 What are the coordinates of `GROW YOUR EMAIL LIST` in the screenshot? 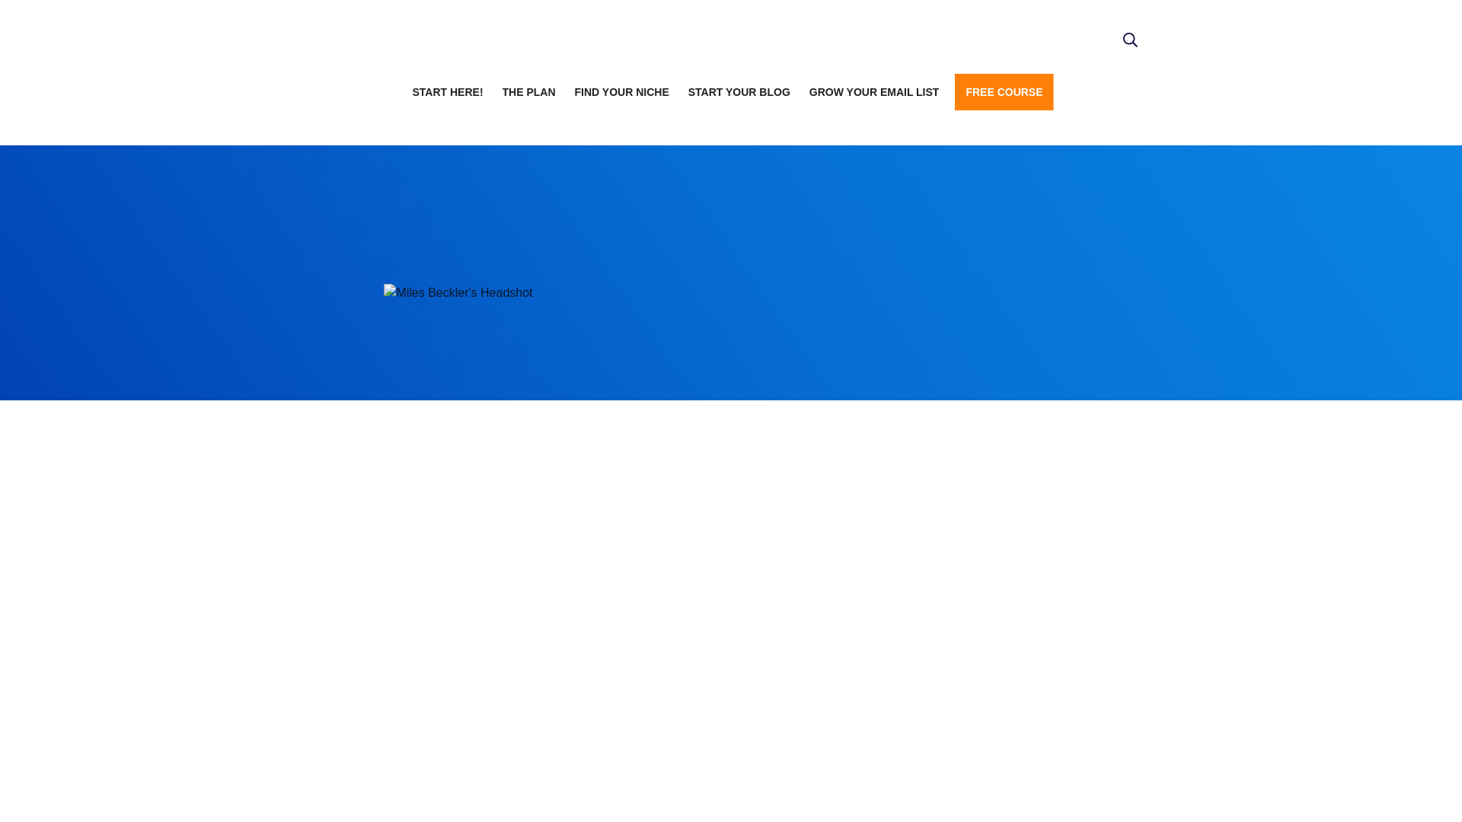 It's located at (874, 91).